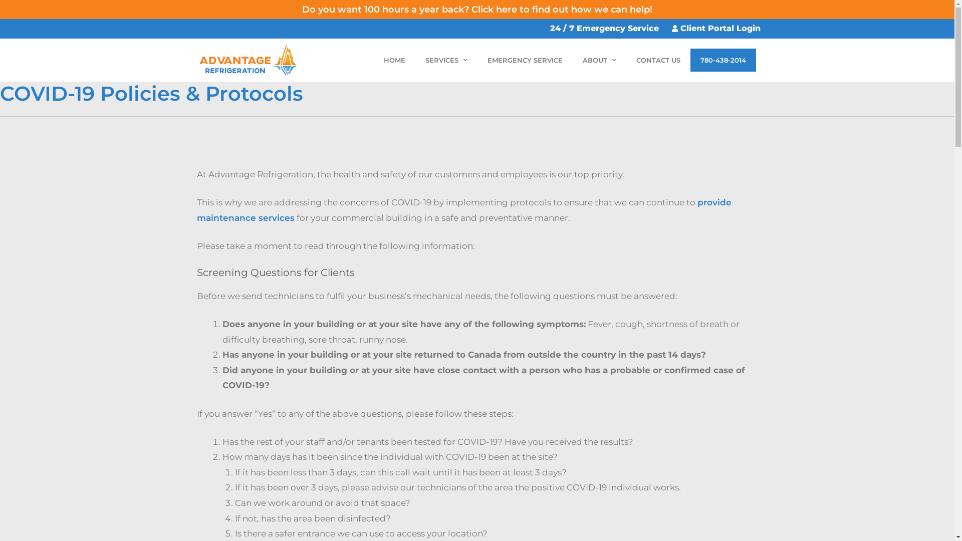  Describe the element at coordinates (525, 60) in the screenshot. I see `EMERGENCY SERVICE` at that location.